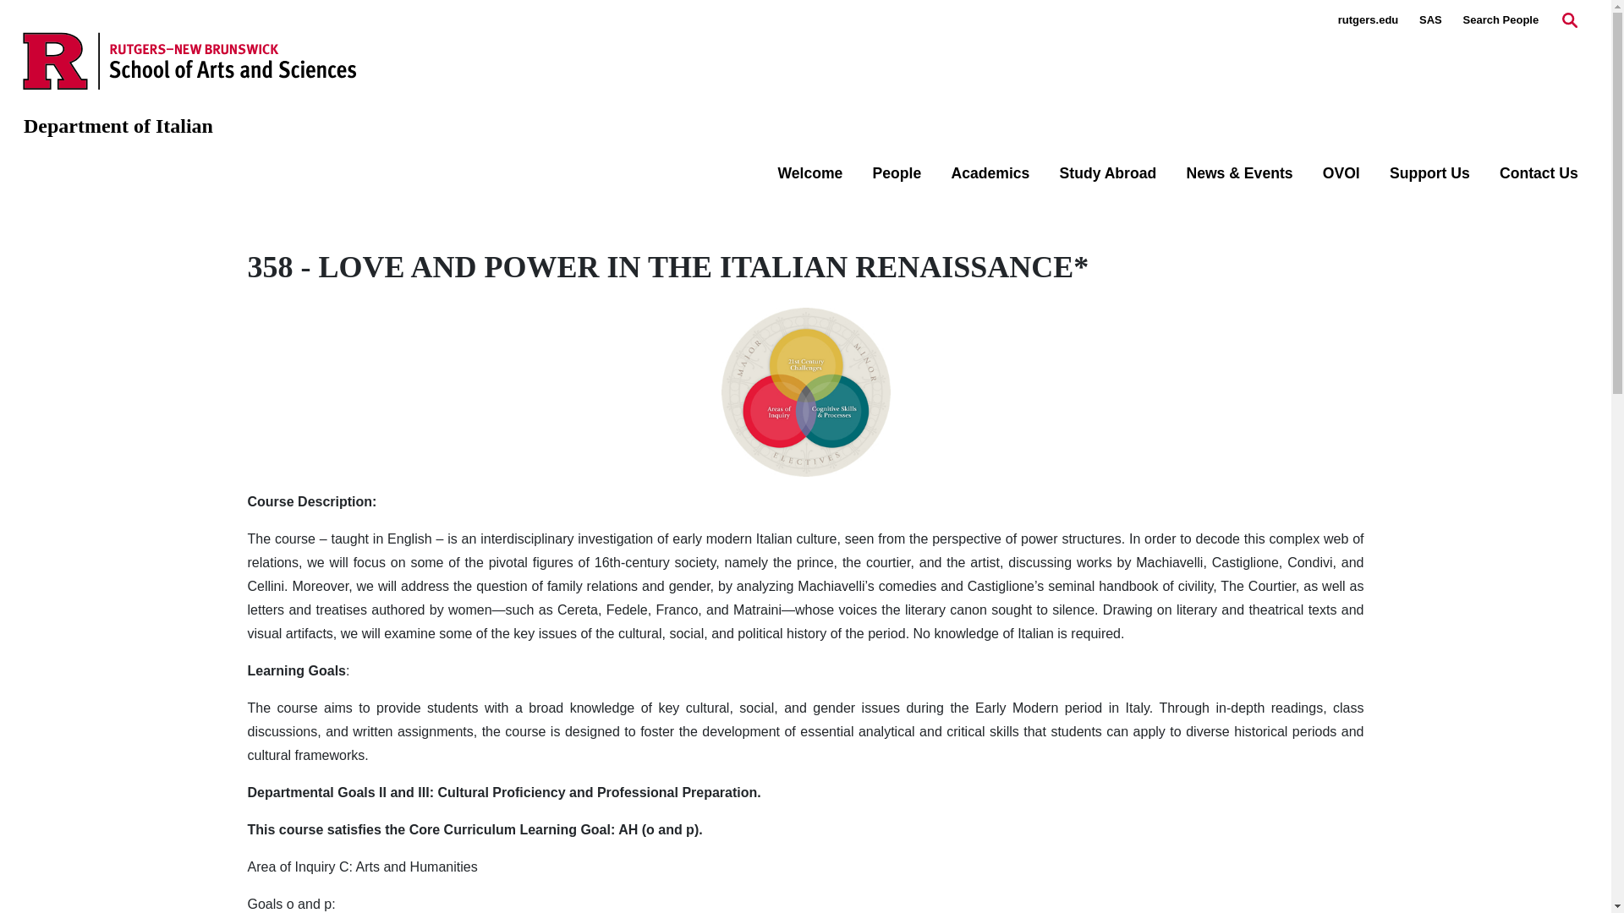 Image resolution: width=1624 pixels, height=913 pixels. What do you see at coordinates (1369, 20) in the screenshot?
I see `rutgers.edu` at bounding box center [1369, 20].